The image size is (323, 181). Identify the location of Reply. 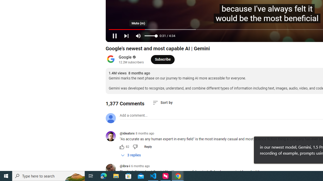
(148, 147).